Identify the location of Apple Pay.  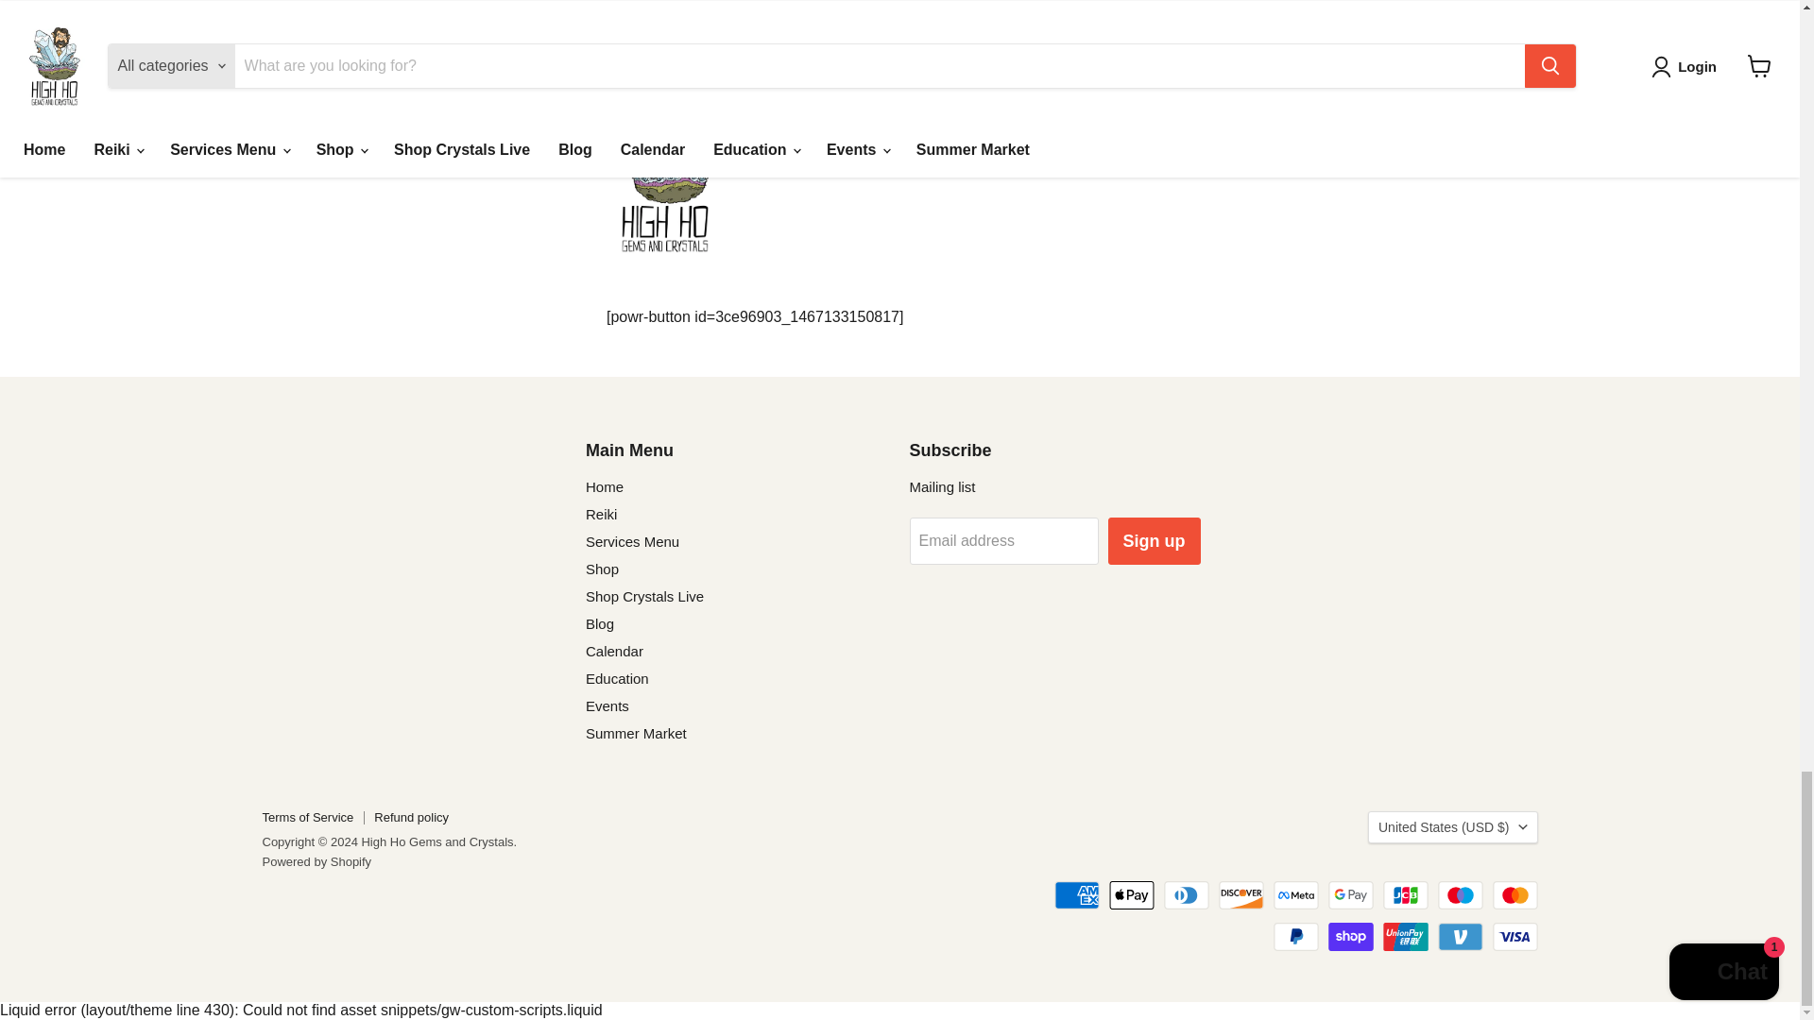
(1131, 895).